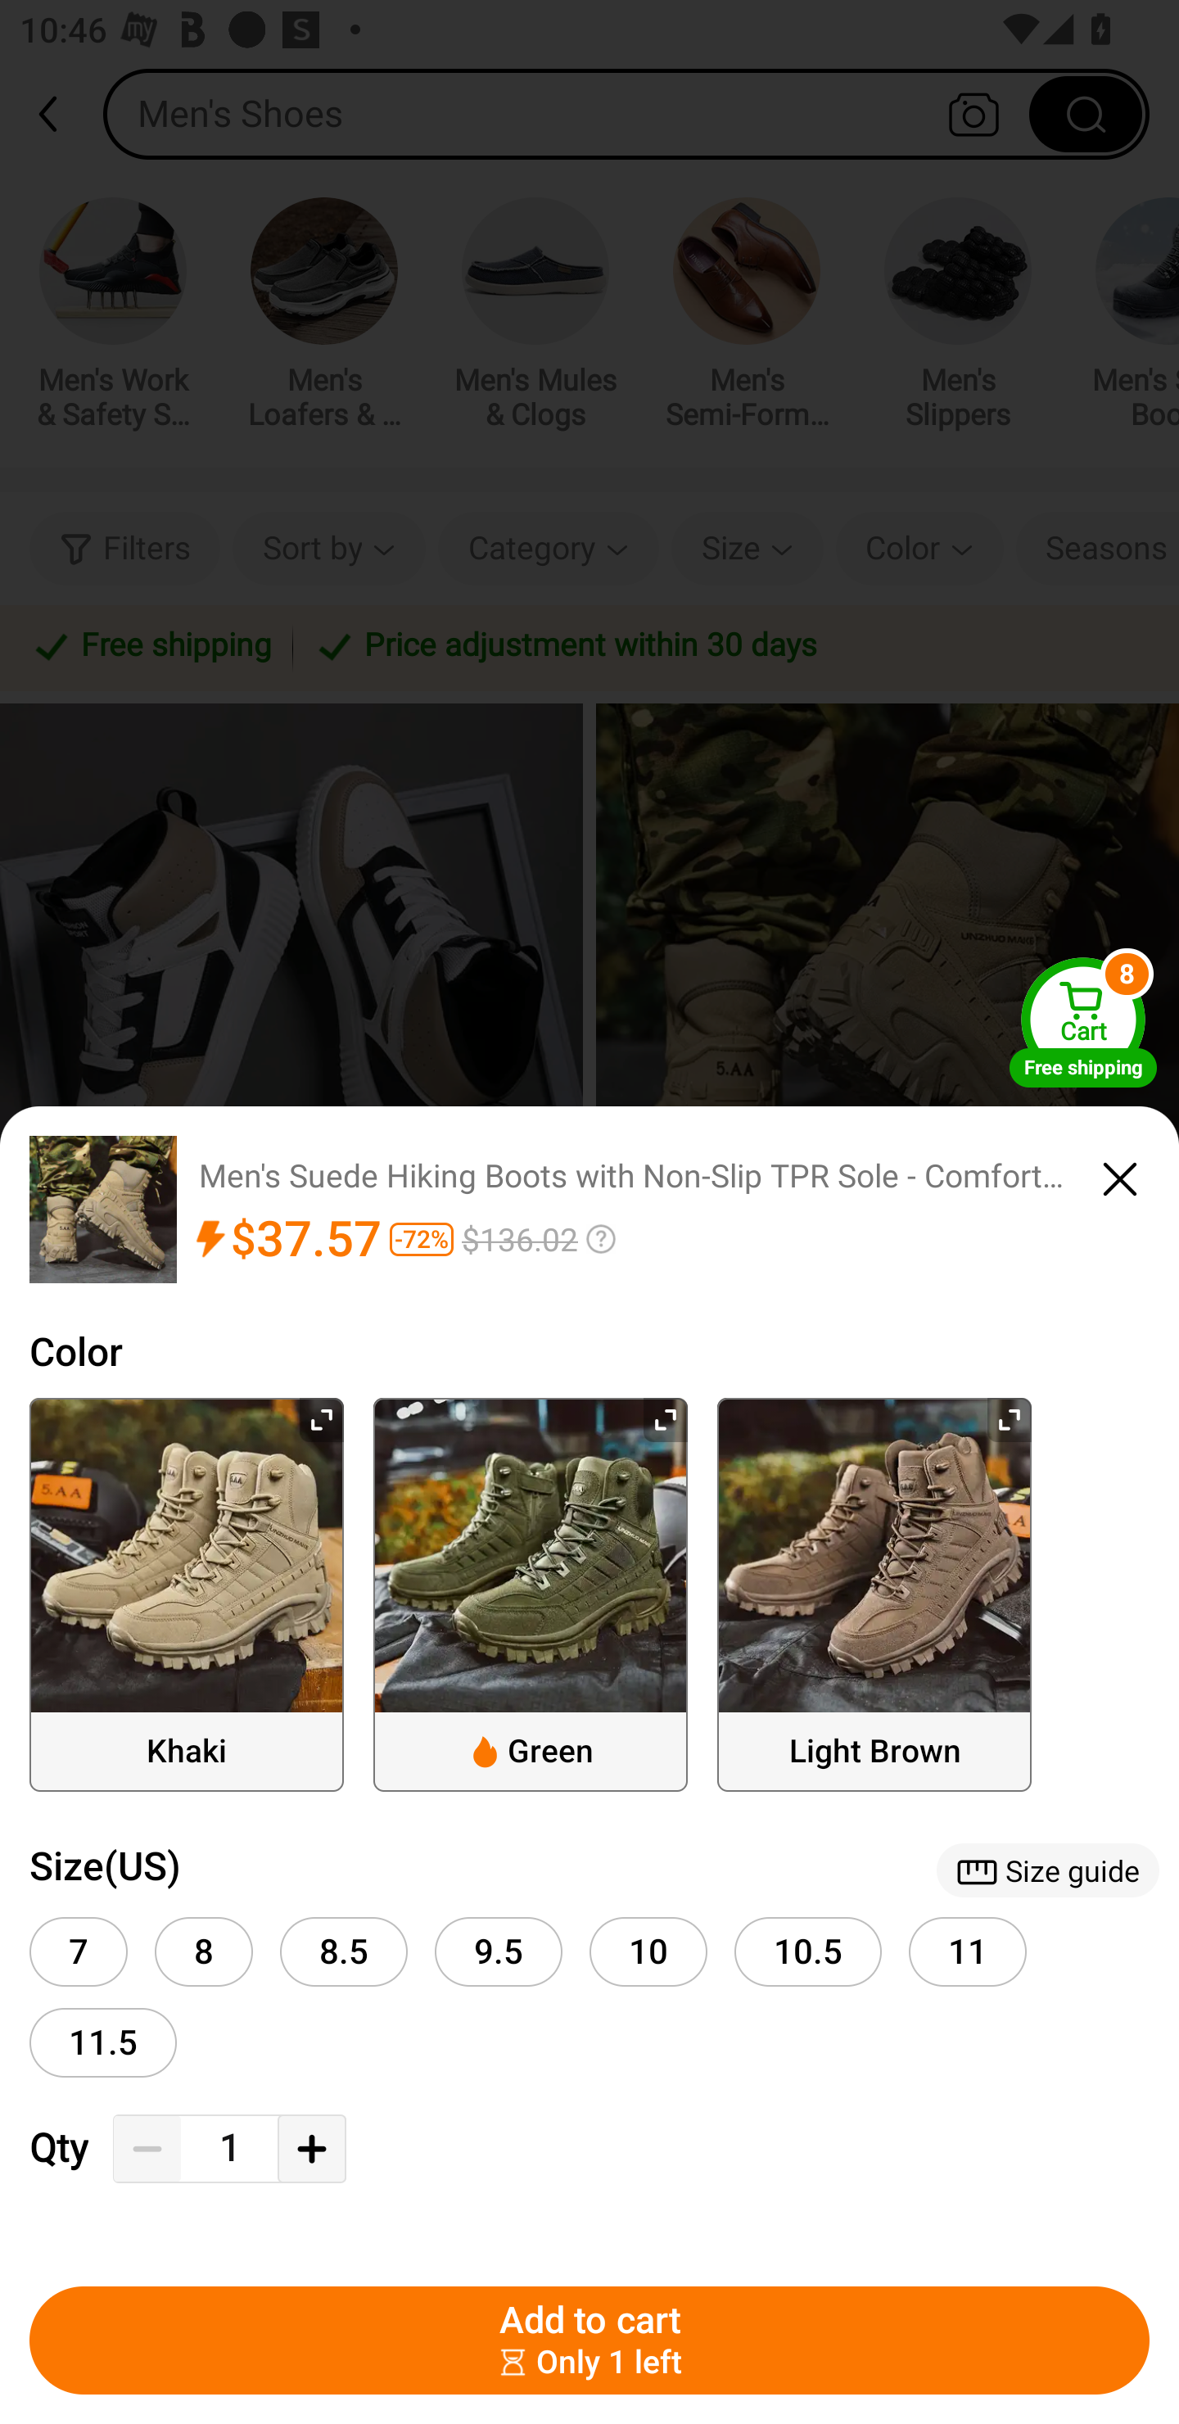 The height and width of the screenshot is (2424, 1179). Describe the element at coordinates (648, 1952) in the screenshot. I see ` 10` at that location.